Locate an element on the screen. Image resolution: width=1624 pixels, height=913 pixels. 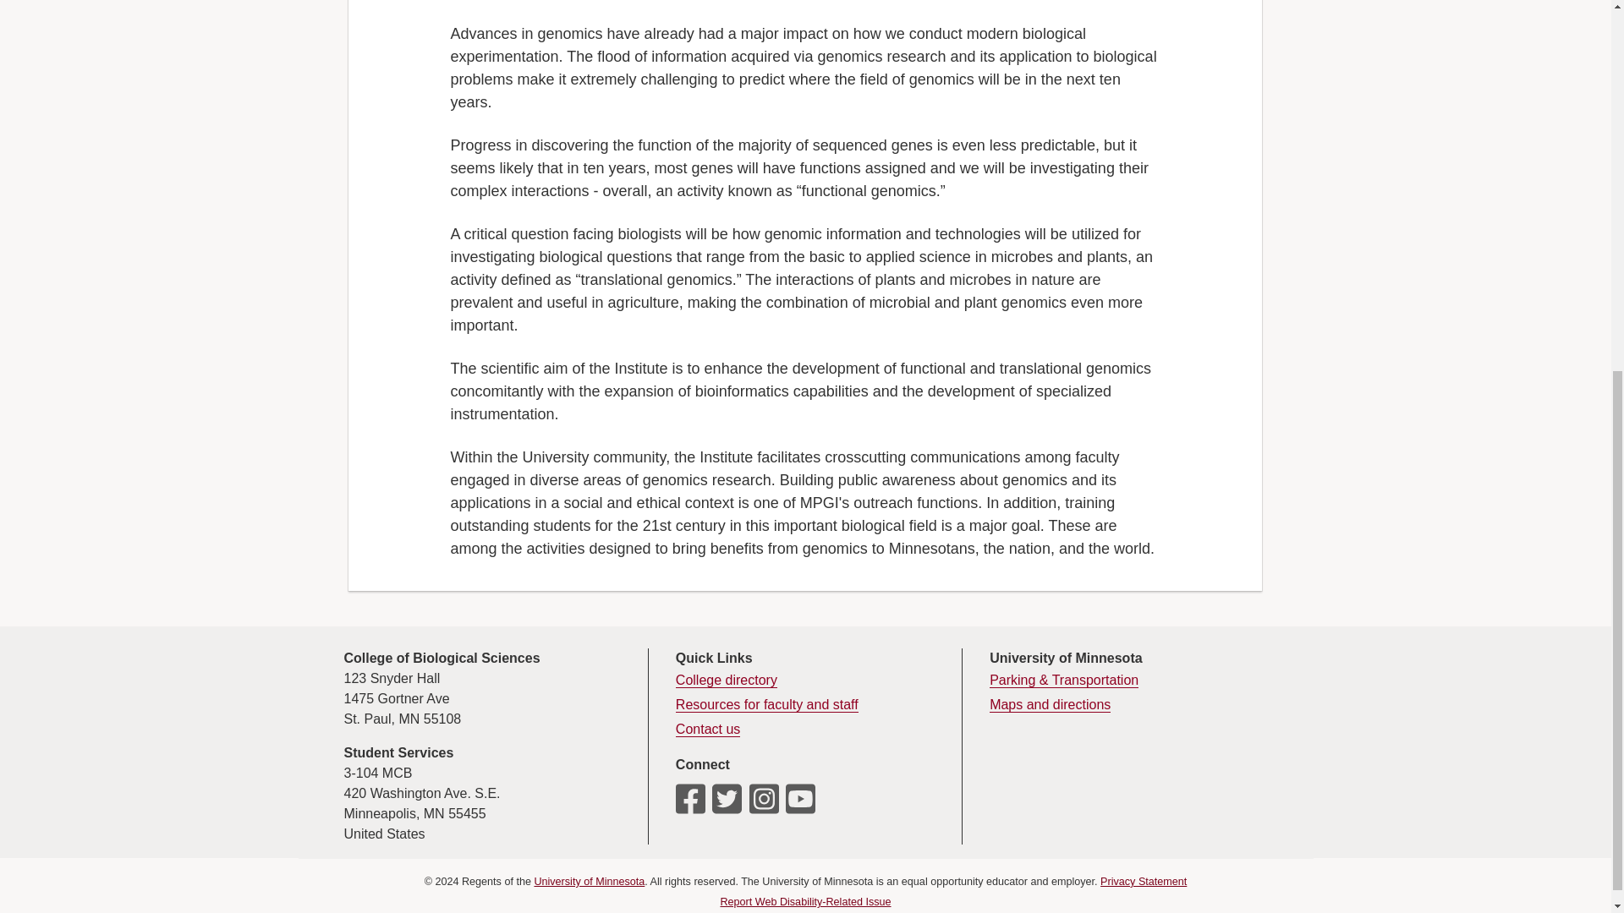
UMN CBS Twitter is located at coordinates (727, 805).